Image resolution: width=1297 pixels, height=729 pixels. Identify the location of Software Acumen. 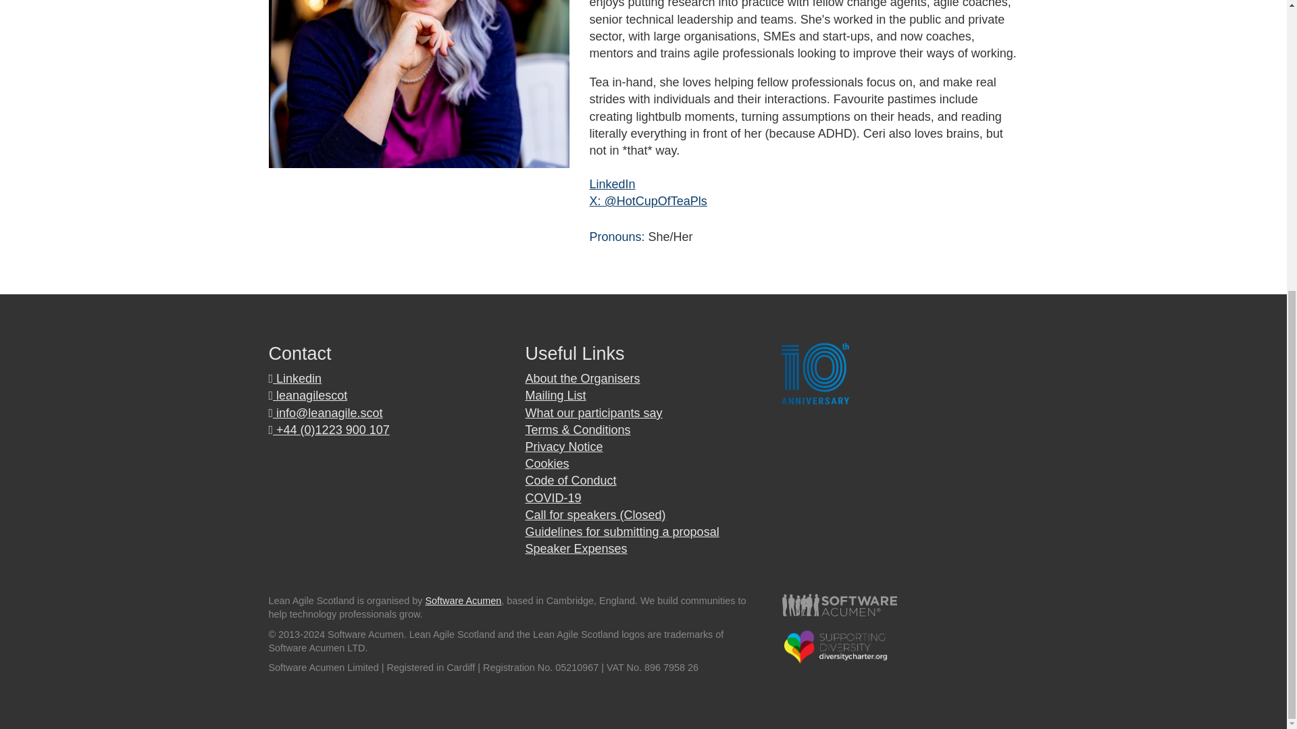
(463, 601).